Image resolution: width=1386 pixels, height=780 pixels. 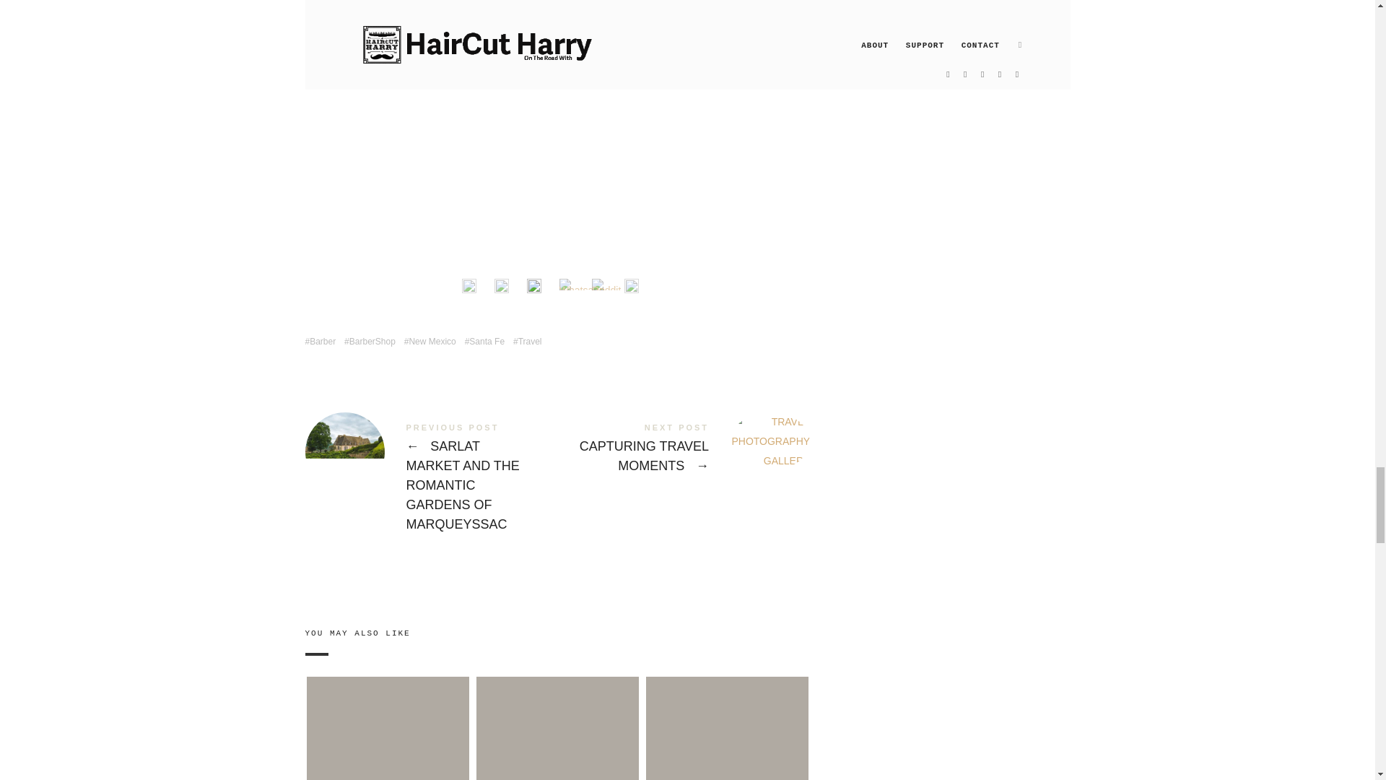 I want to click on Travel, so click(x=527, y=341).